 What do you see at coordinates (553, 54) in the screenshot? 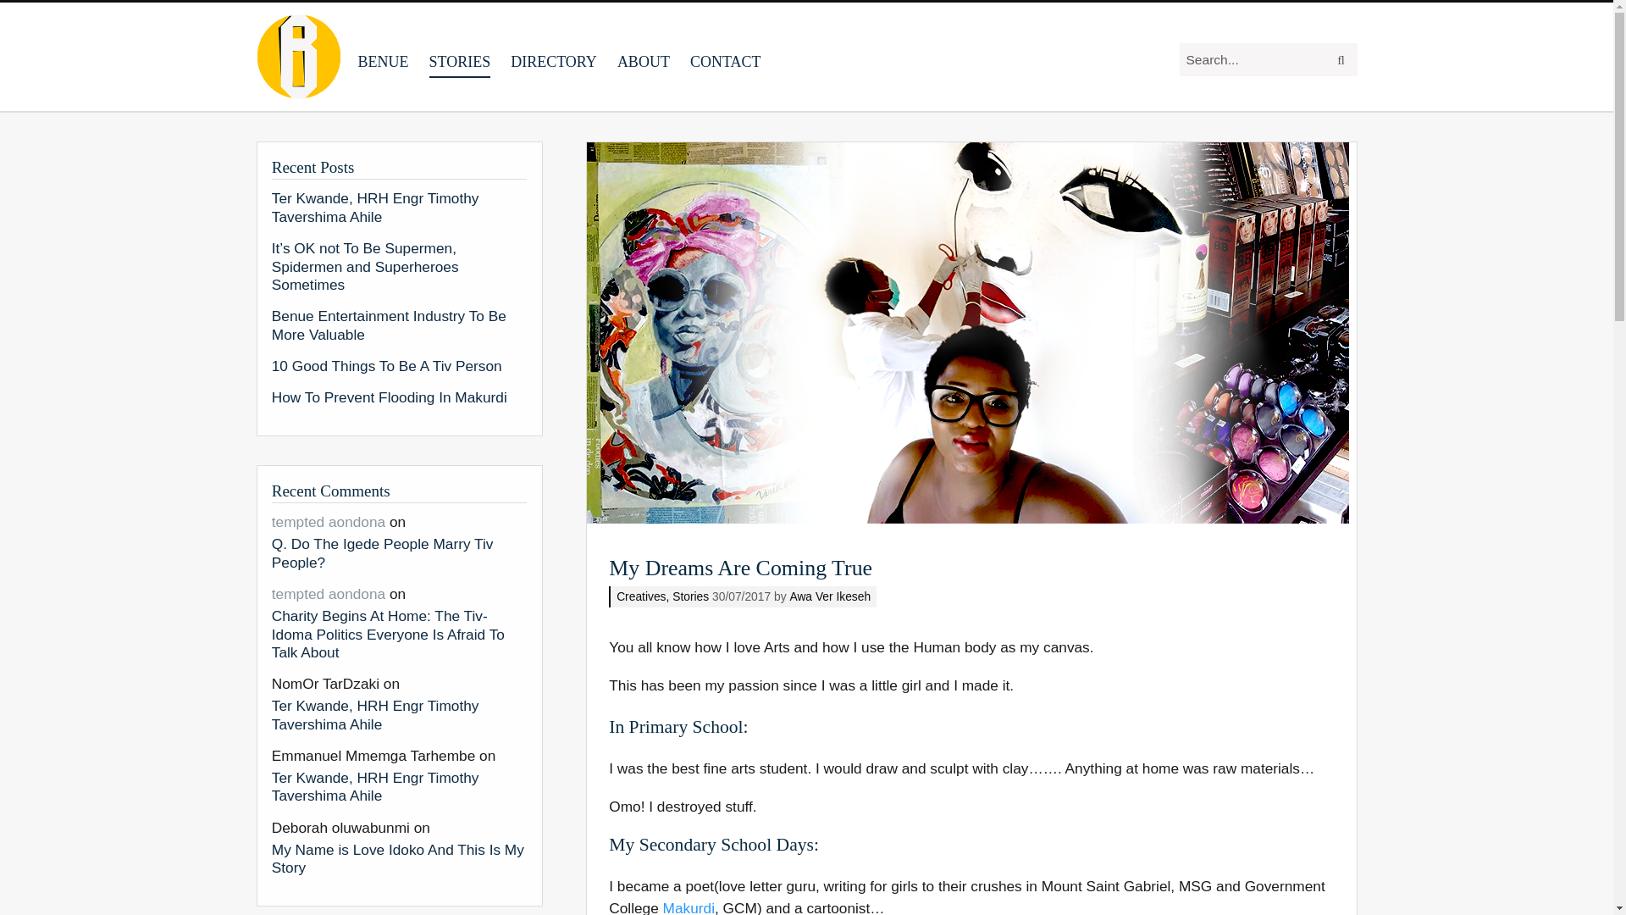
I see `DIRECTORY` at bounding box center [553, 54].